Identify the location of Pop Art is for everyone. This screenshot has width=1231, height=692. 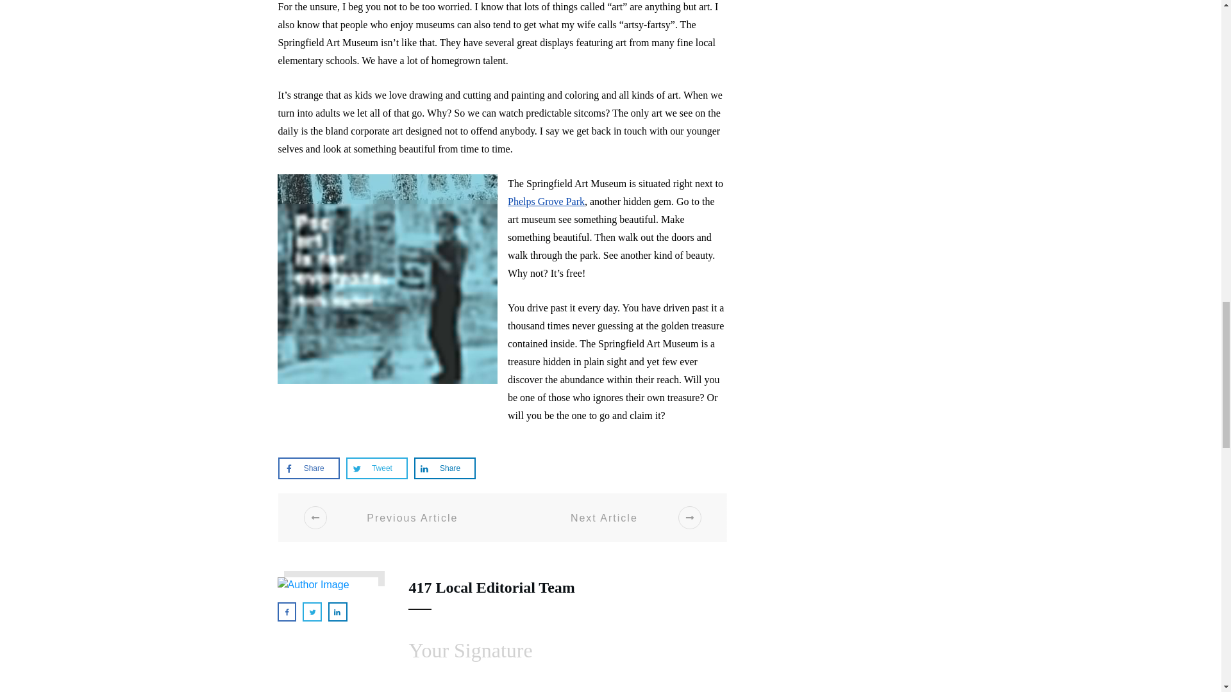
(387, 279).